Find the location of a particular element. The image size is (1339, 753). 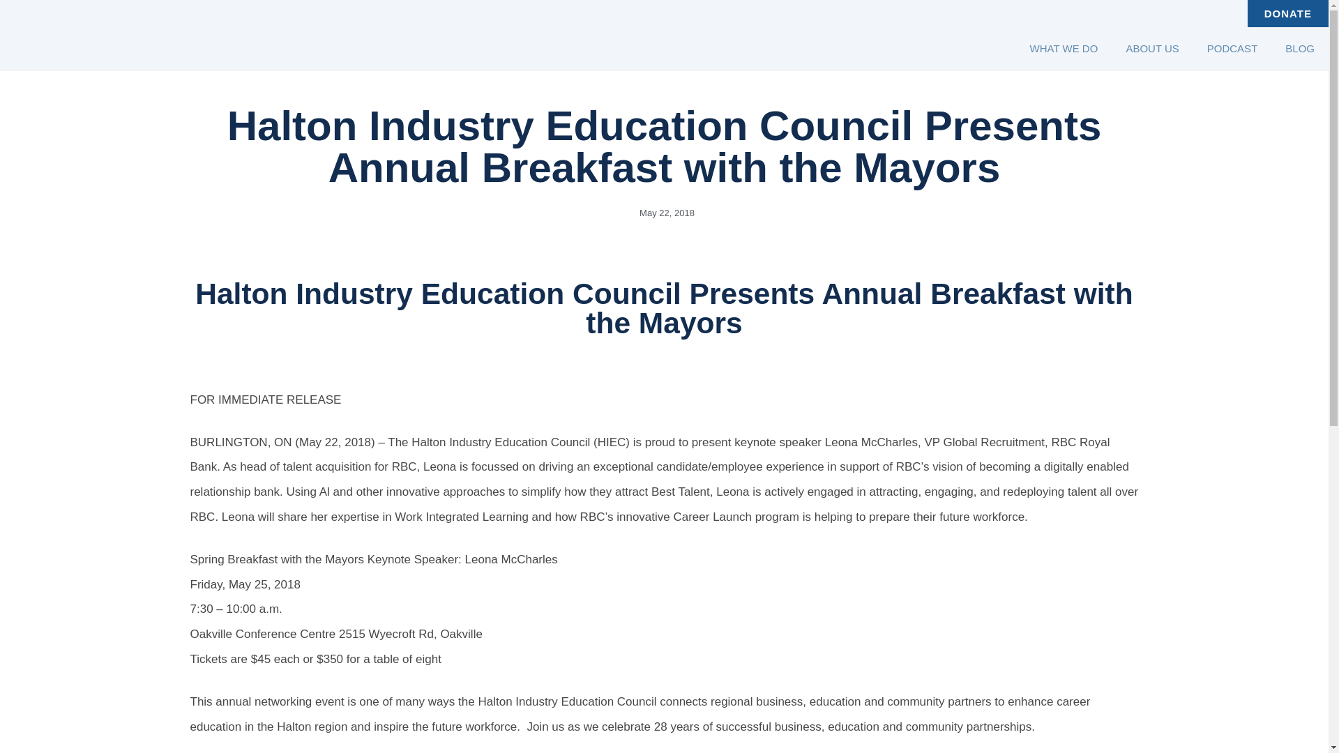

ABOUT US is located at coordinates (1152, 49).